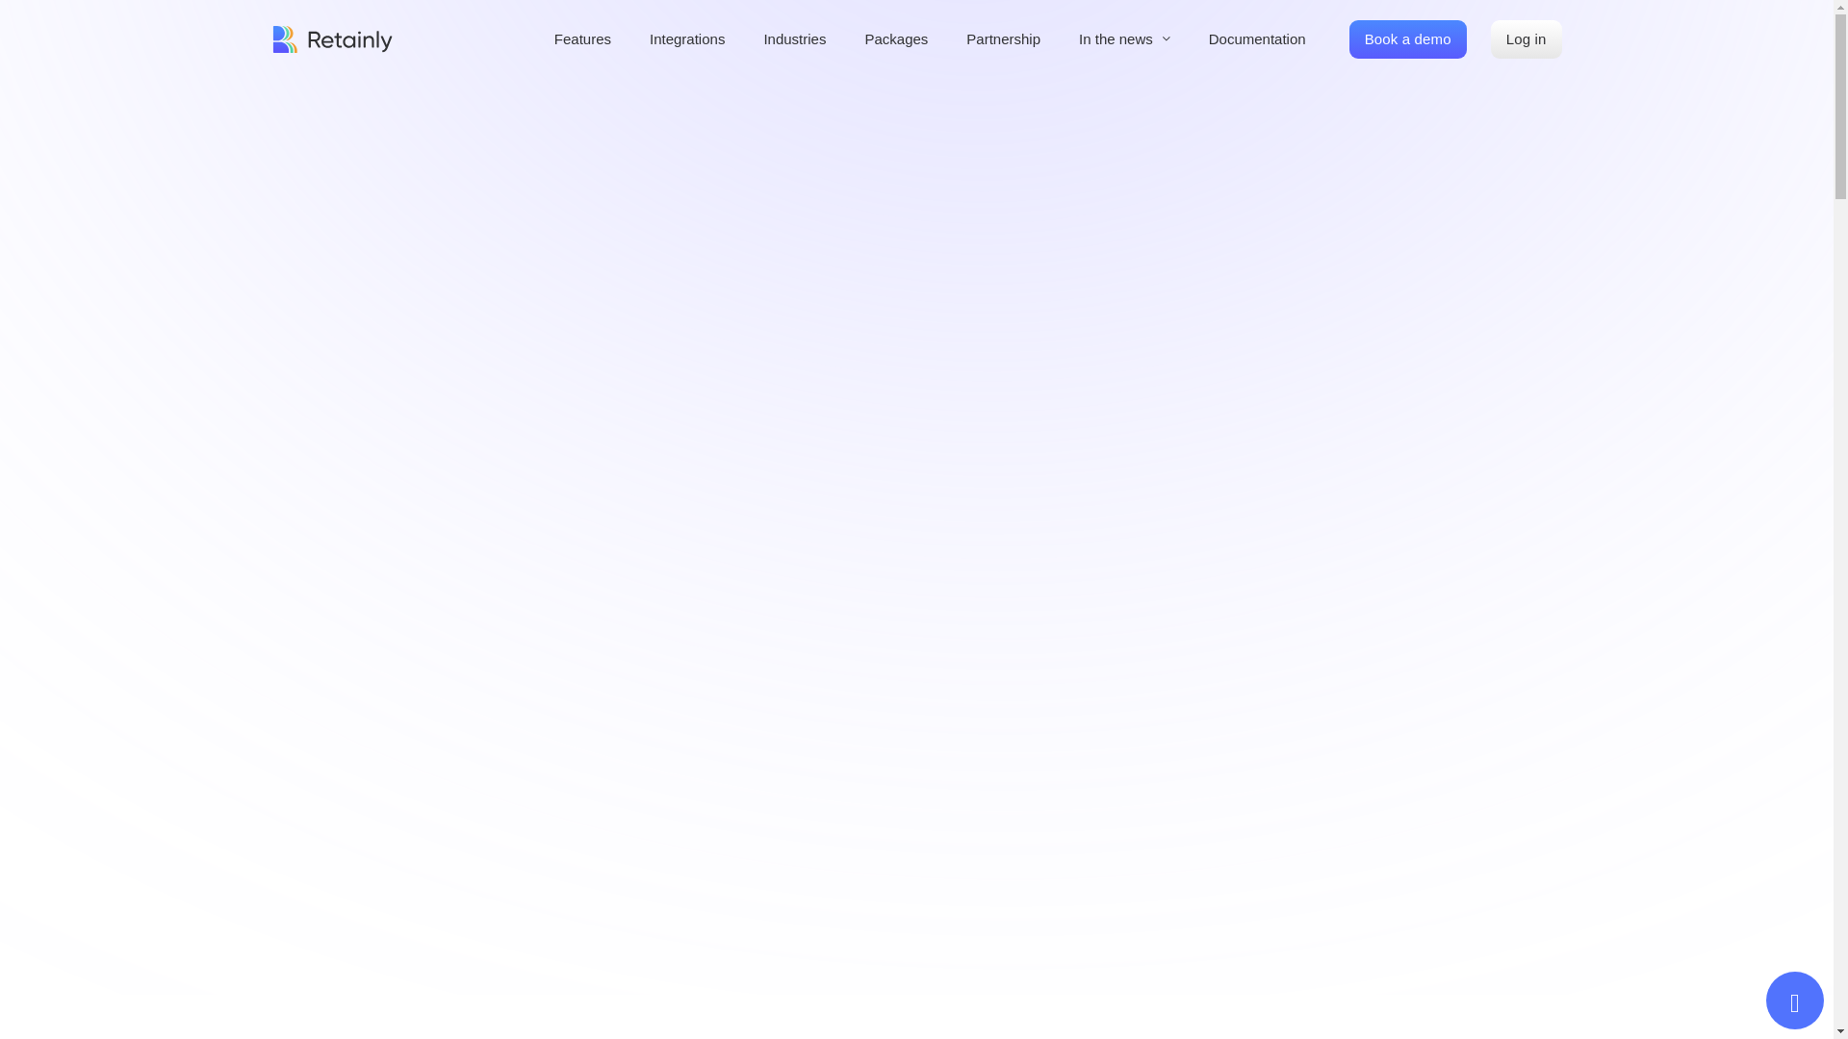  Describe the element at coordinates (794, 38) in the screenshot. I see `Industries` at that location.